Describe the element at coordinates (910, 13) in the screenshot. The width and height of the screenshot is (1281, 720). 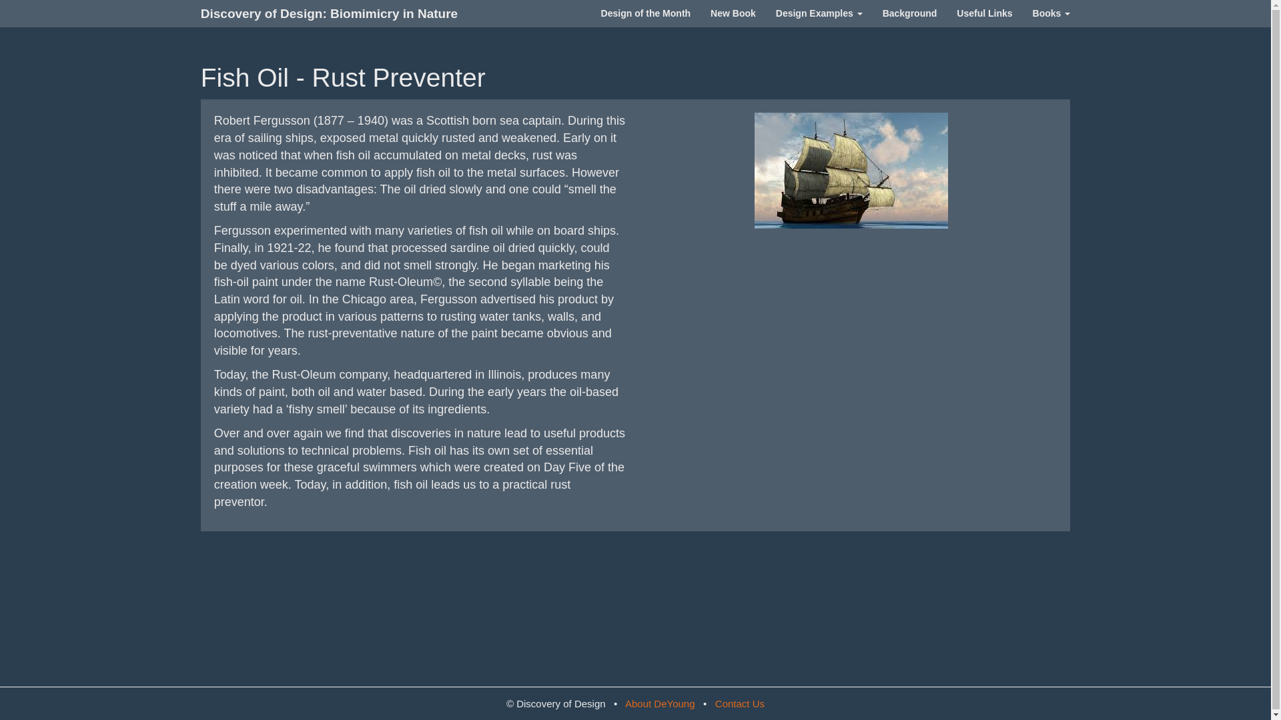
I see `Background` at that location.